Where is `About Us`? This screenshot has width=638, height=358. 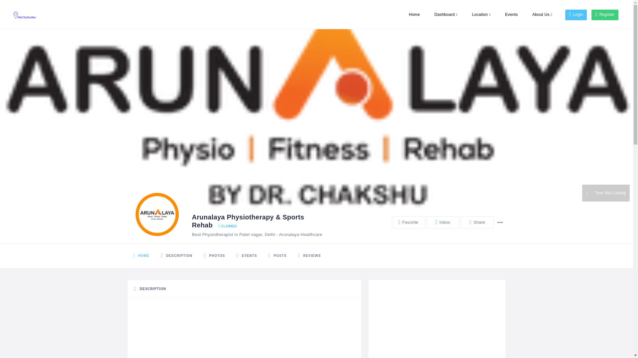
About Us is located at coordinates (542, 15).